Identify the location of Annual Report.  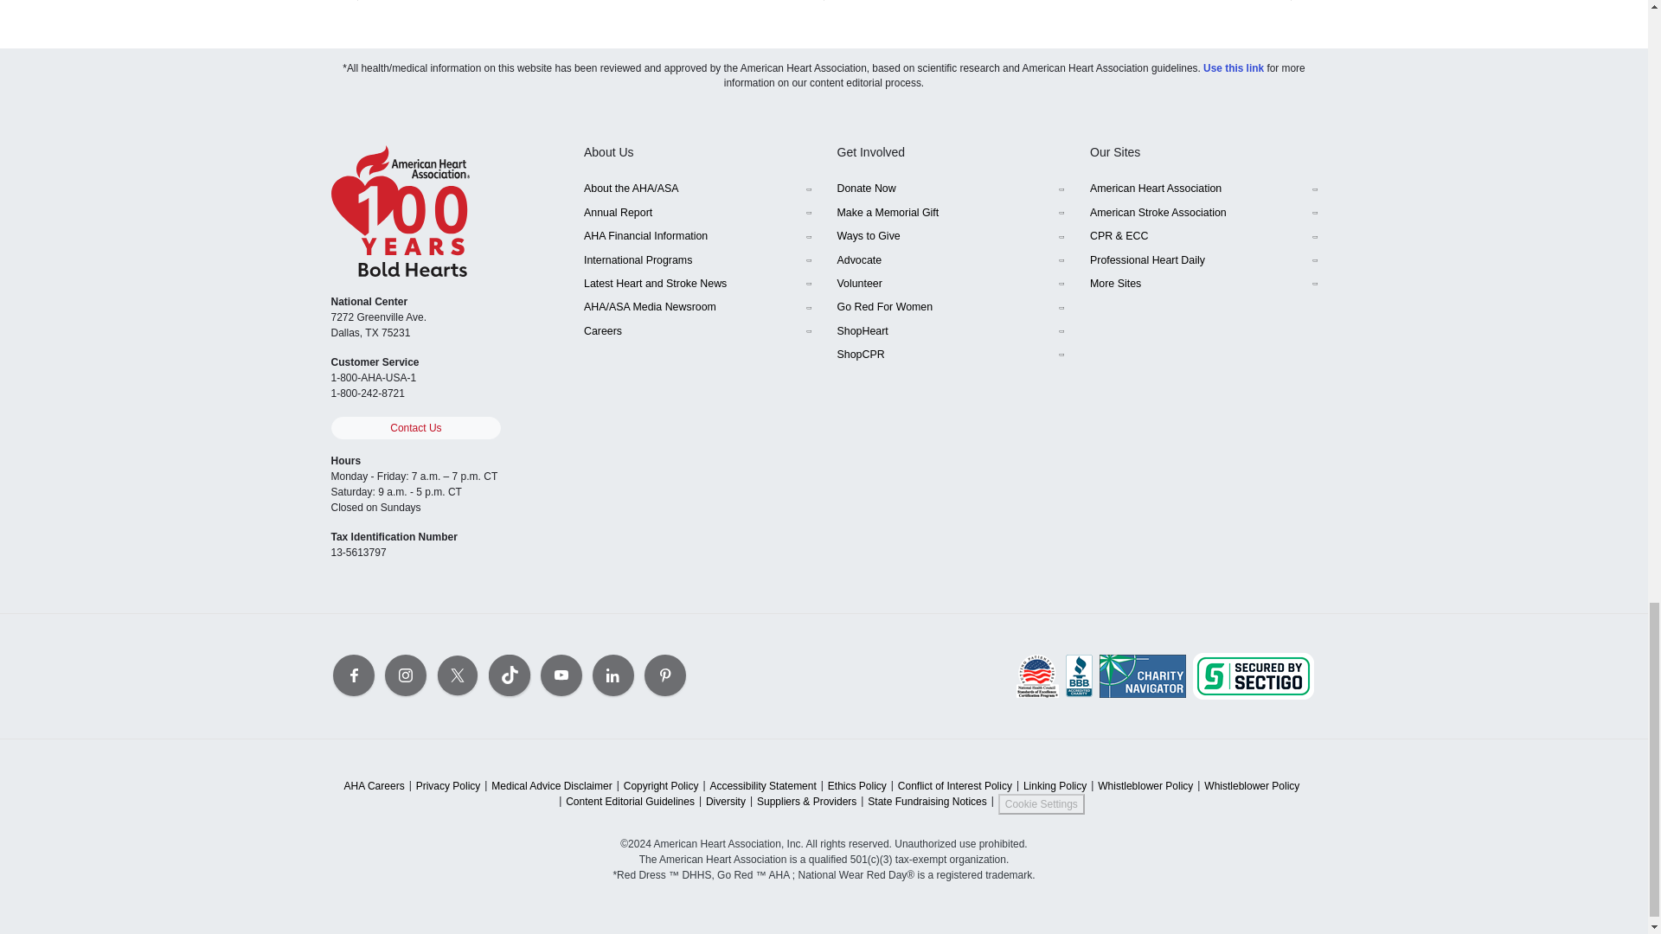
(697, 213).